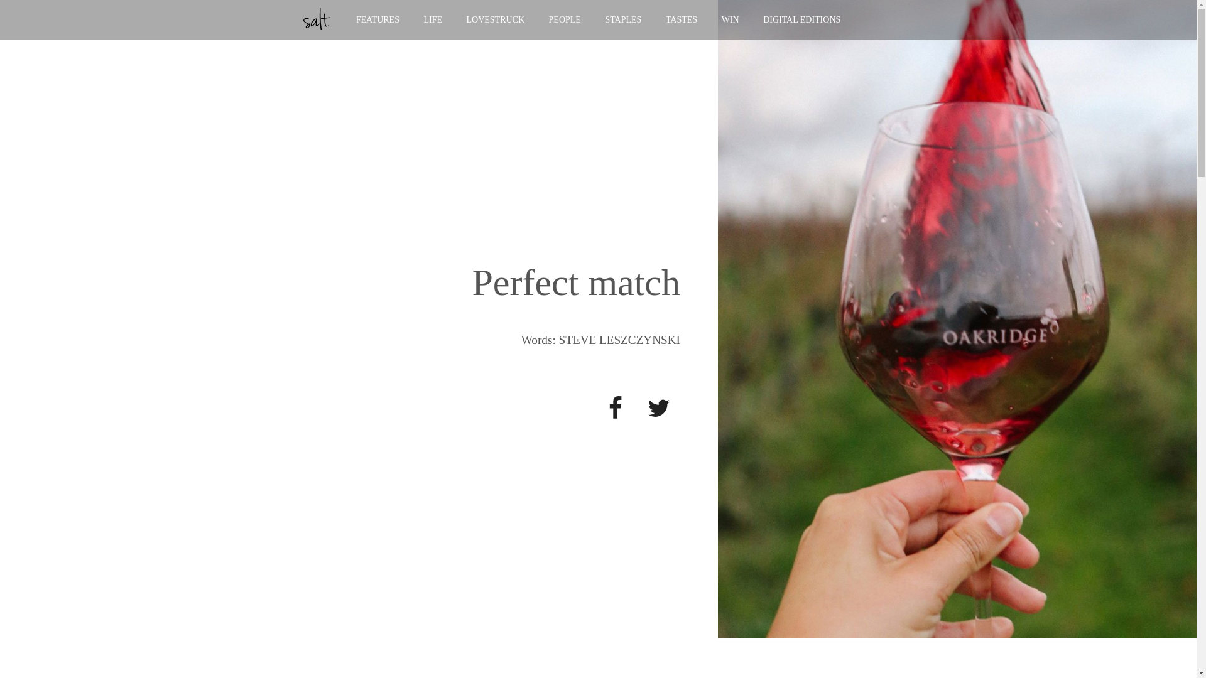  I want to click on FEATURES, so click(377, 19).